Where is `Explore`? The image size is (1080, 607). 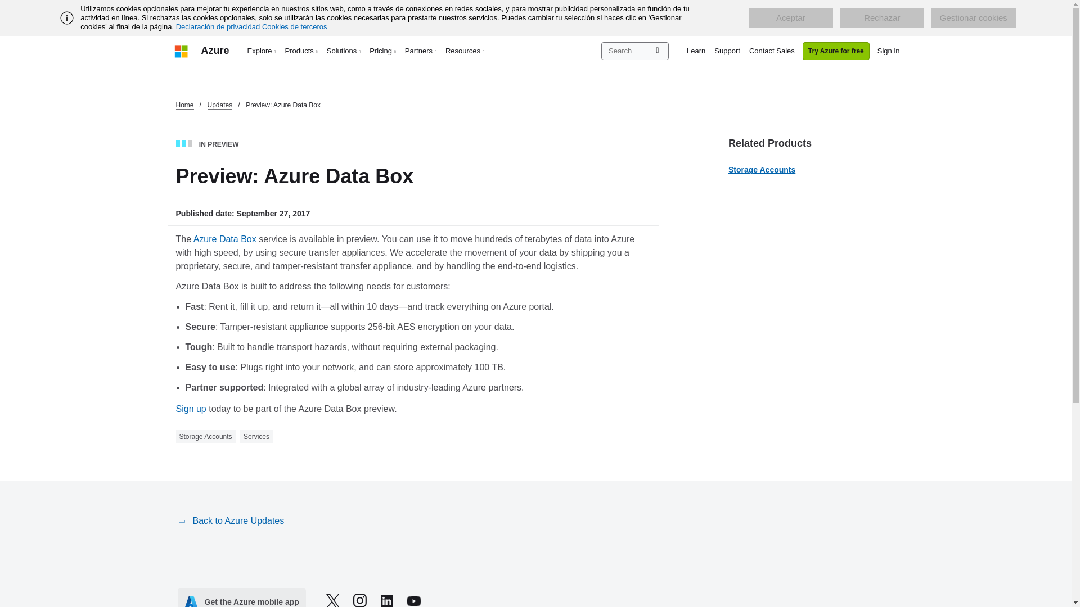 Explore is located at coordinates (262, 51).